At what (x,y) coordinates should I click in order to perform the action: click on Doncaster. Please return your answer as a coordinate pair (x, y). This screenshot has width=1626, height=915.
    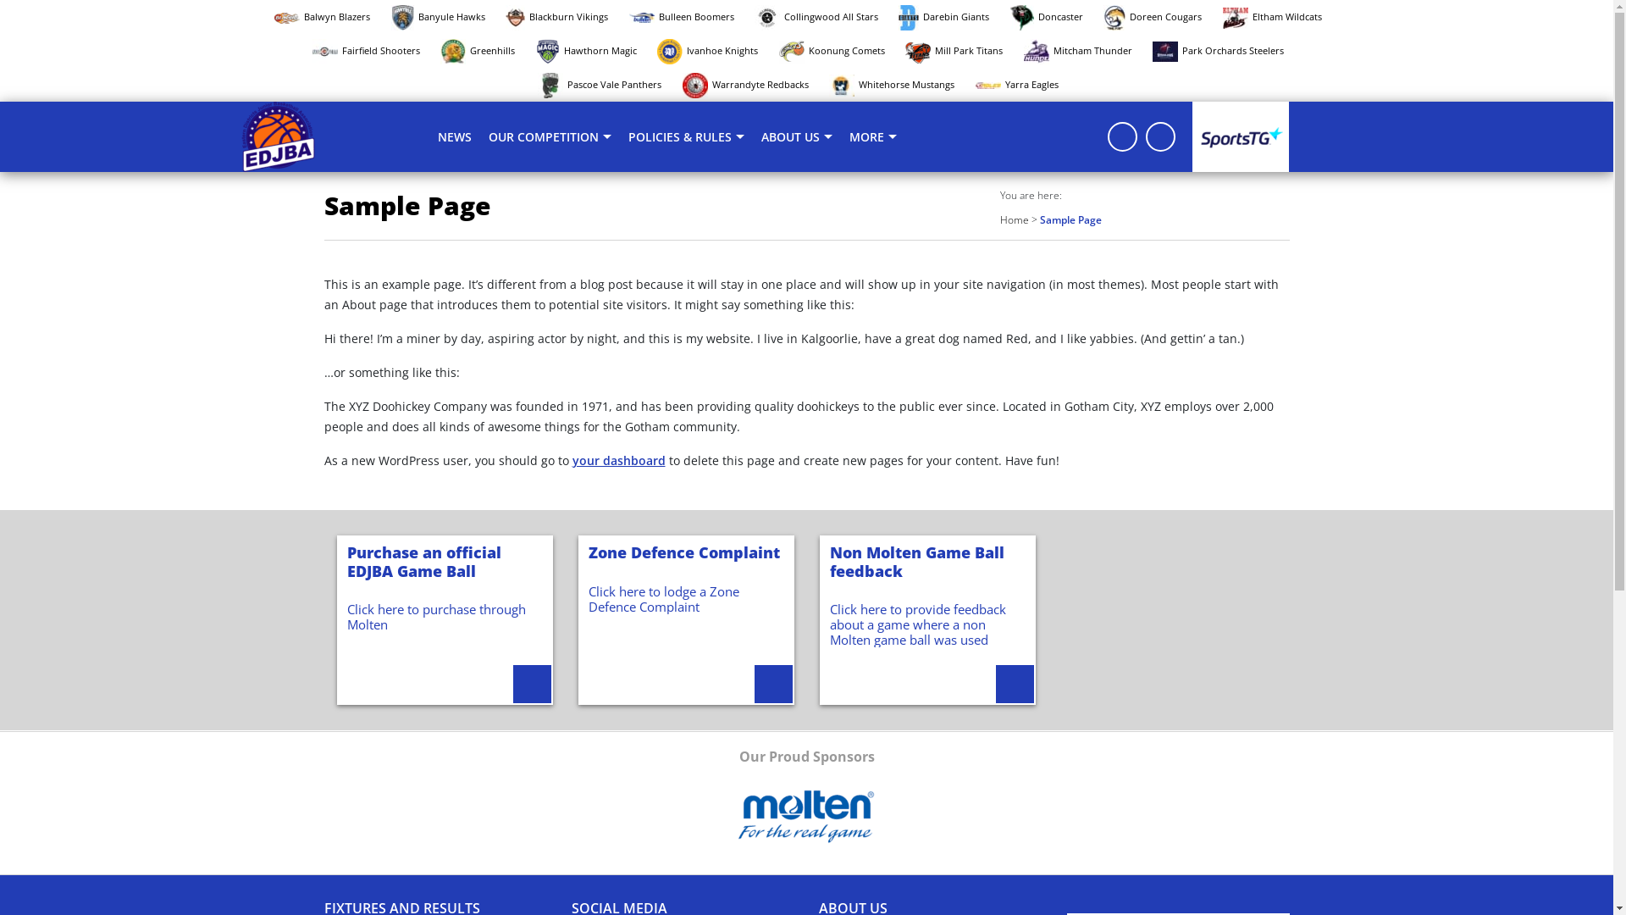
    Looking at the image, I should click on (1055, 17).